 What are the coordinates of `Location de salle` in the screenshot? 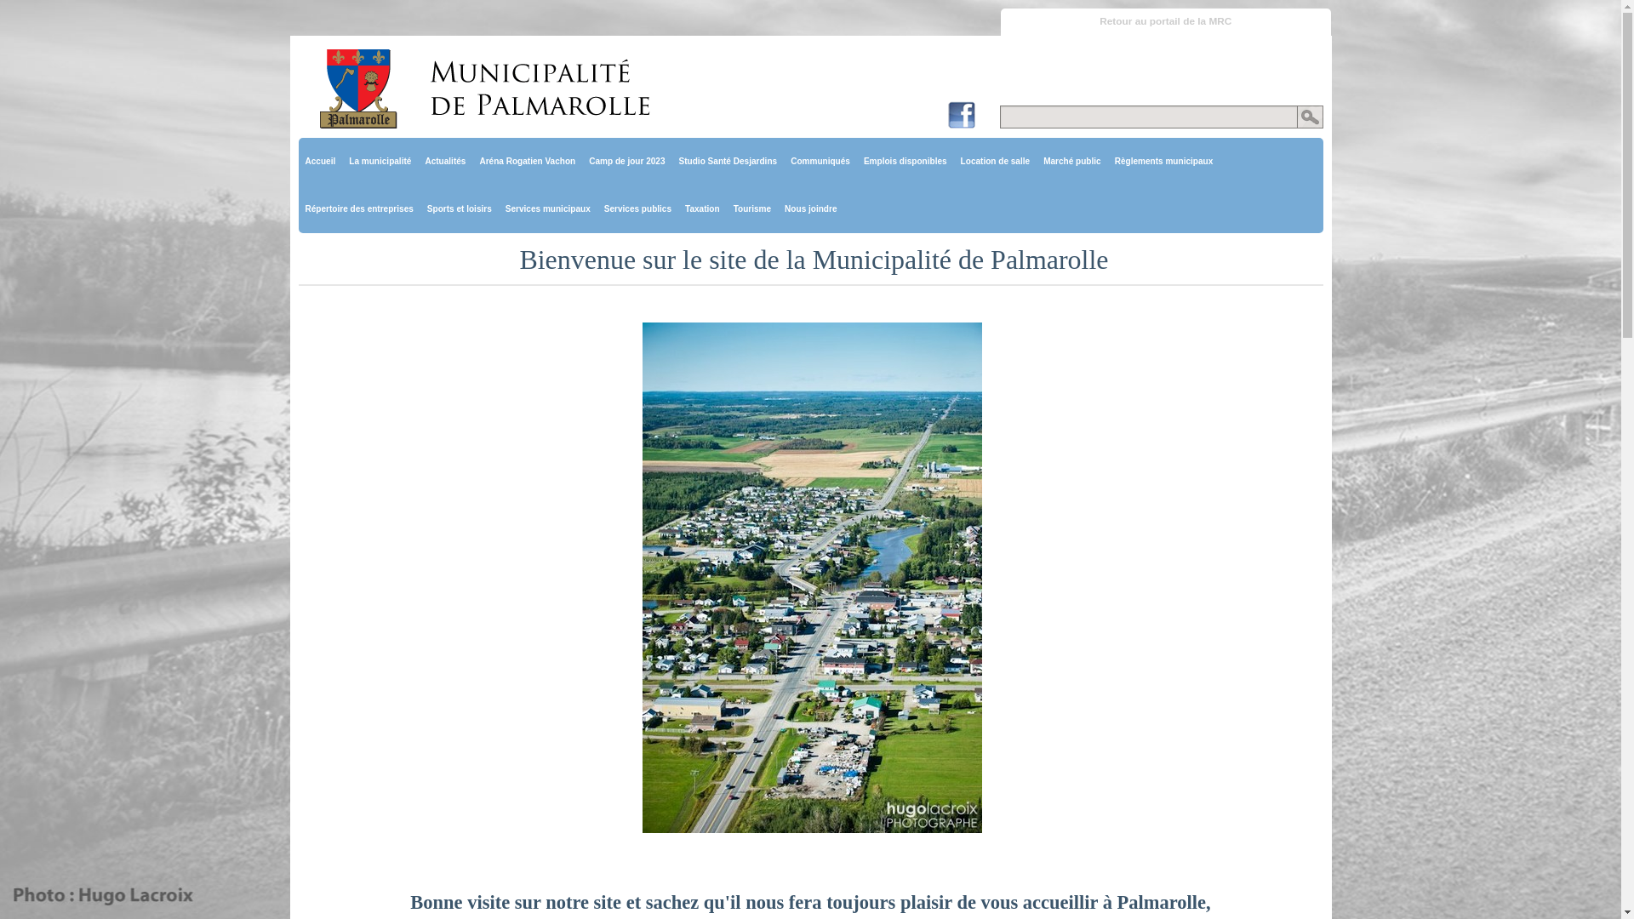 It's located at (996, 162).